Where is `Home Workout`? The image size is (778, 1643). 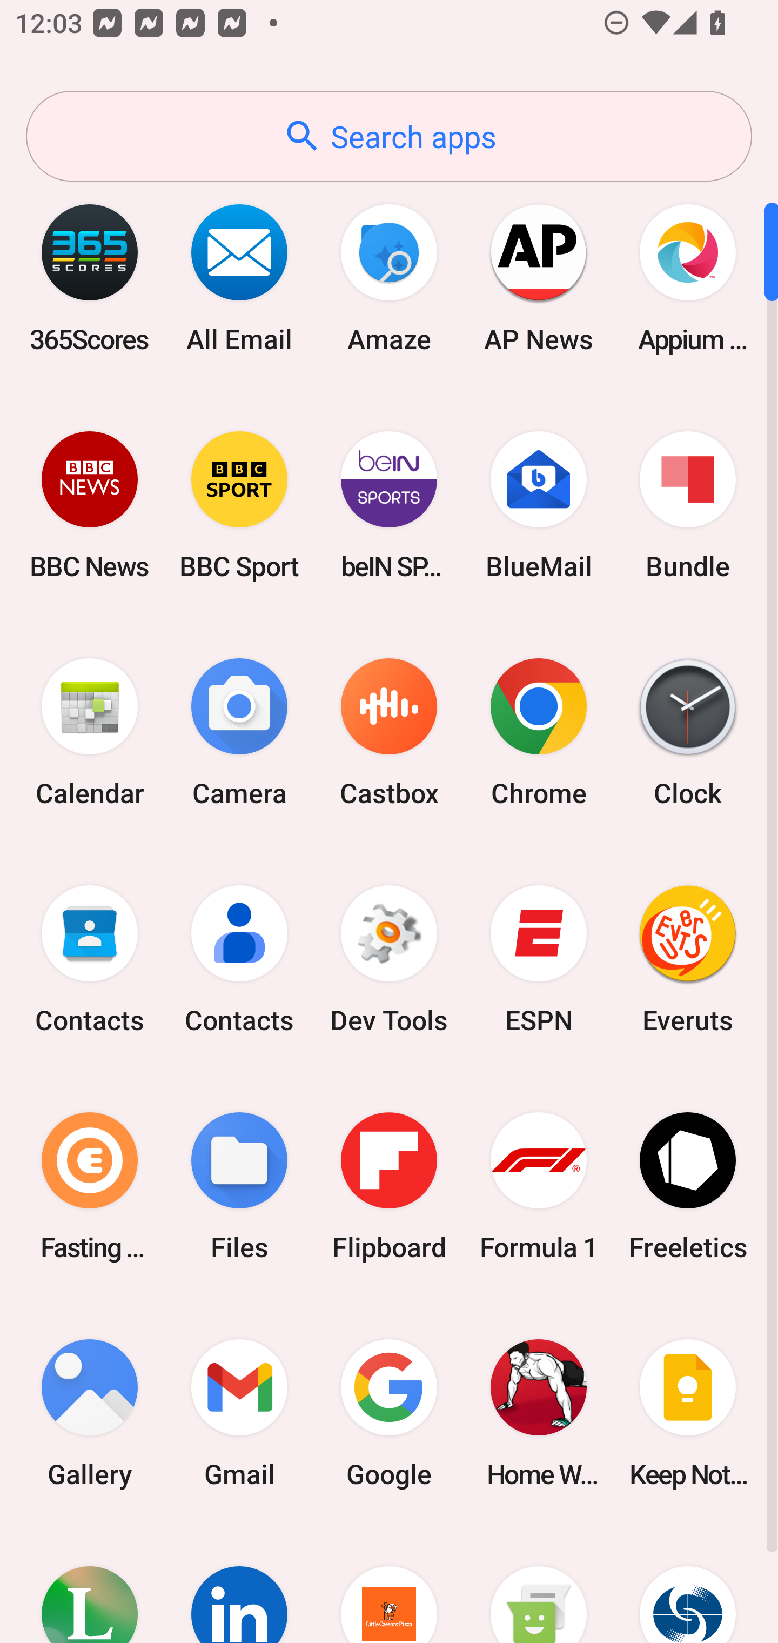
Home Workout is located at coordinates (538, 1413).